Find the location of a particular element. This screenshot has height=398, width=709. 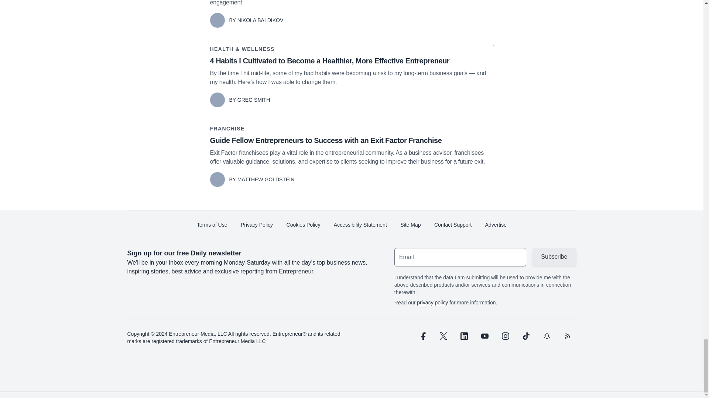

linkedin is located at coordinates (464, 336).